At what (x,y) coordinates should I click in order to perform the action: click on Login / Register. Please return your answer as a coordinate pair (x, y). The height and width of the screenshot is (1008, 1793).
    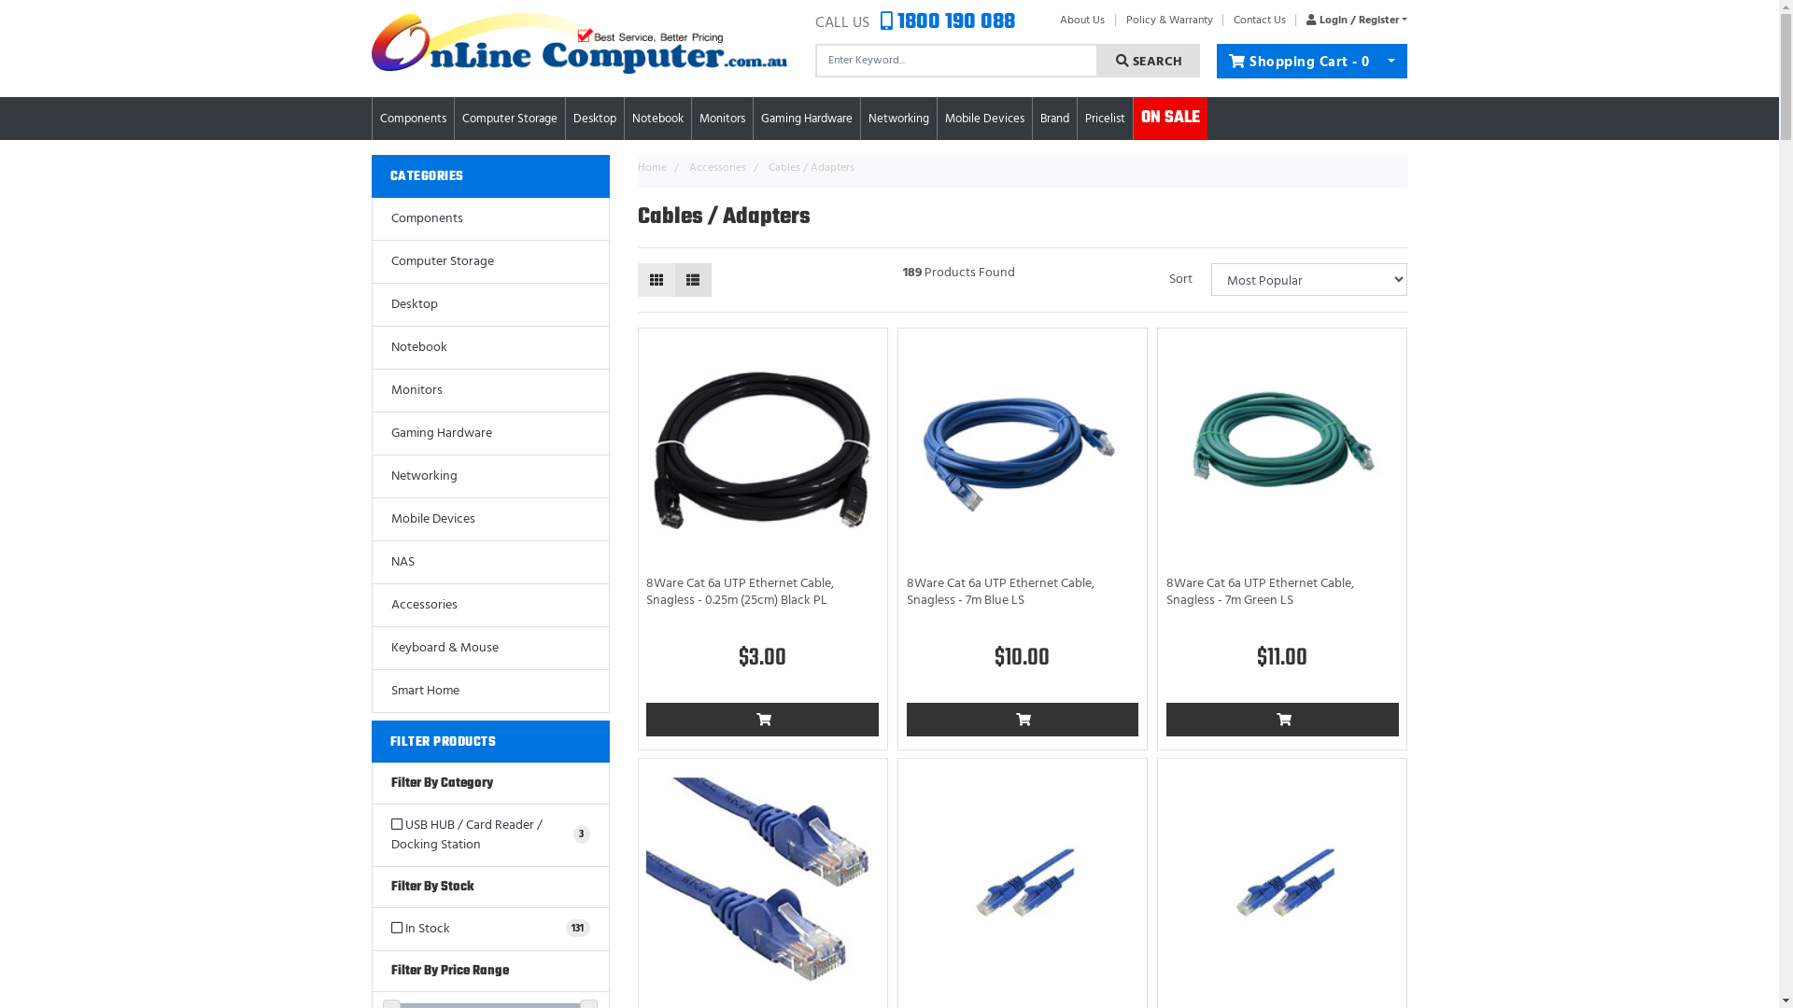
    Looking at the image, I should click on (1352, 21).